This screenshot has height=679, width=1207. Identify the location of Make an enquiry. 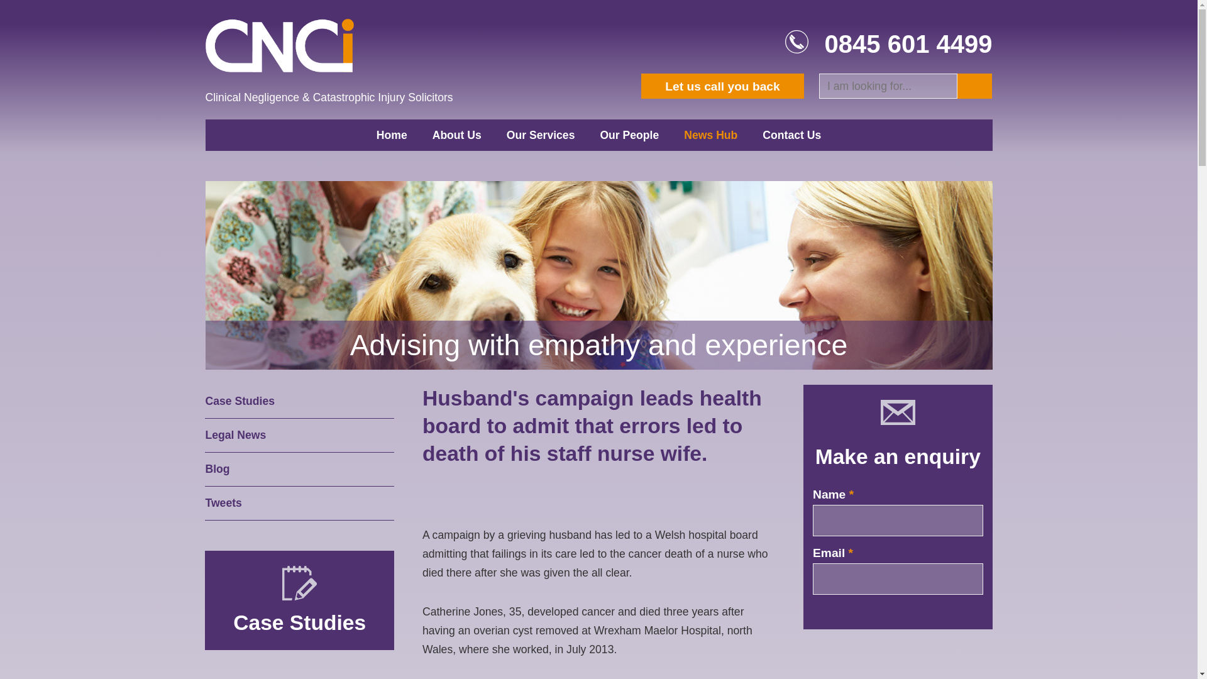
(898, 457).